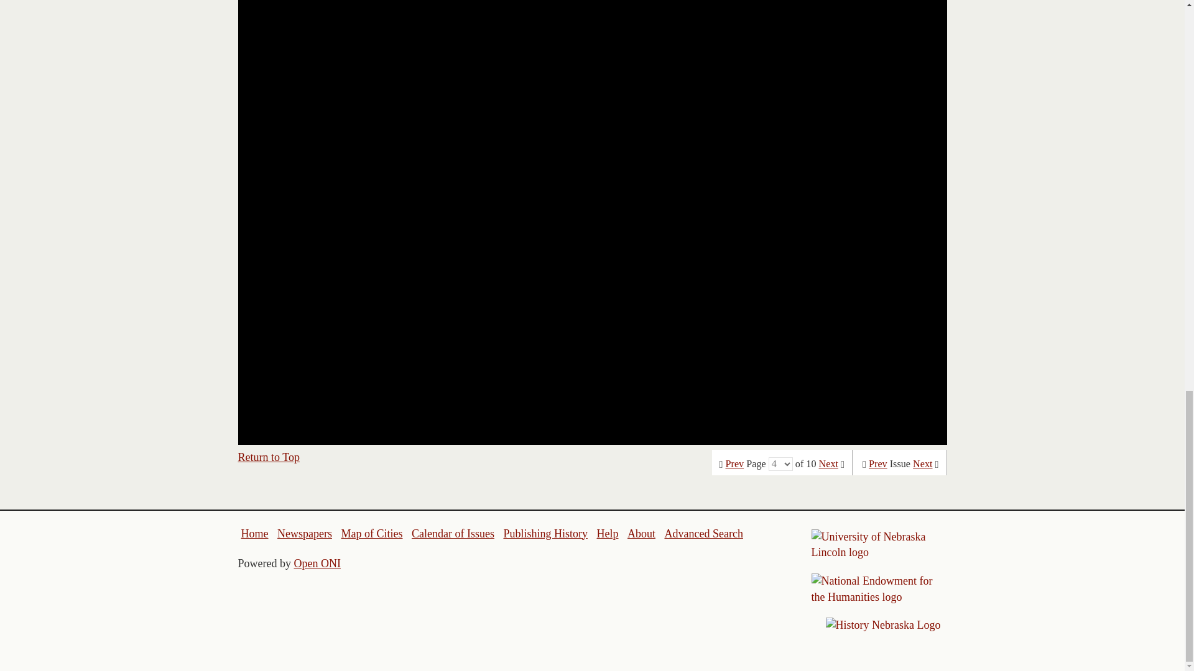 The image size is (1194, 671). Describe the element at coordinates (317, 563) in the screenshot. I see `Open ONI` at that location.